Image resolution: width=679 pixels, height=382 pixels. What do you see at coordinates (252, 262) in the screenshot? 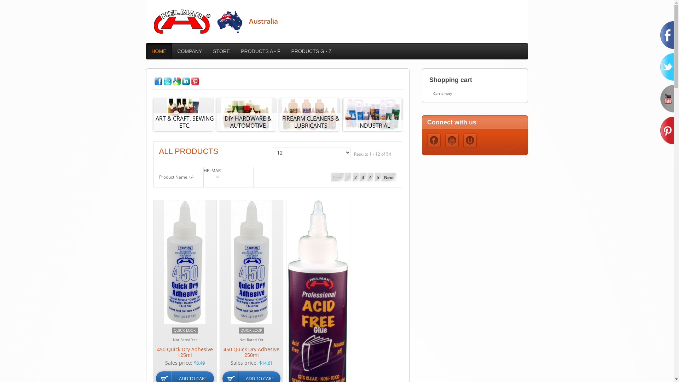
I see `450 Quick Dry Adhesive 250ml` at bounding box center [252, 262].